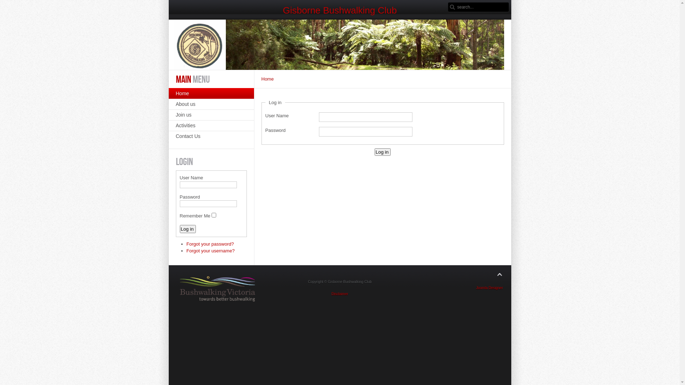 Image resolution: width=685 pixels, height=385 pixels. What do you see at coordinates (453, 7) in the screenshot?
I see `Search` at bounding box center [453, 7].